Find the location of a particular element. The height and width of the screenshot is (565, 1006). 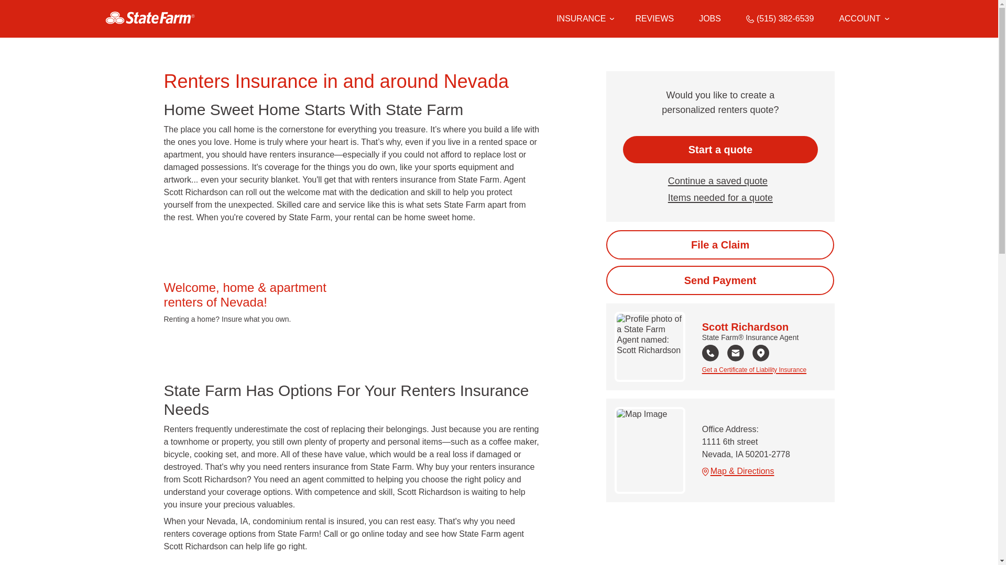

Account Options is located at coordinates (863, 19).